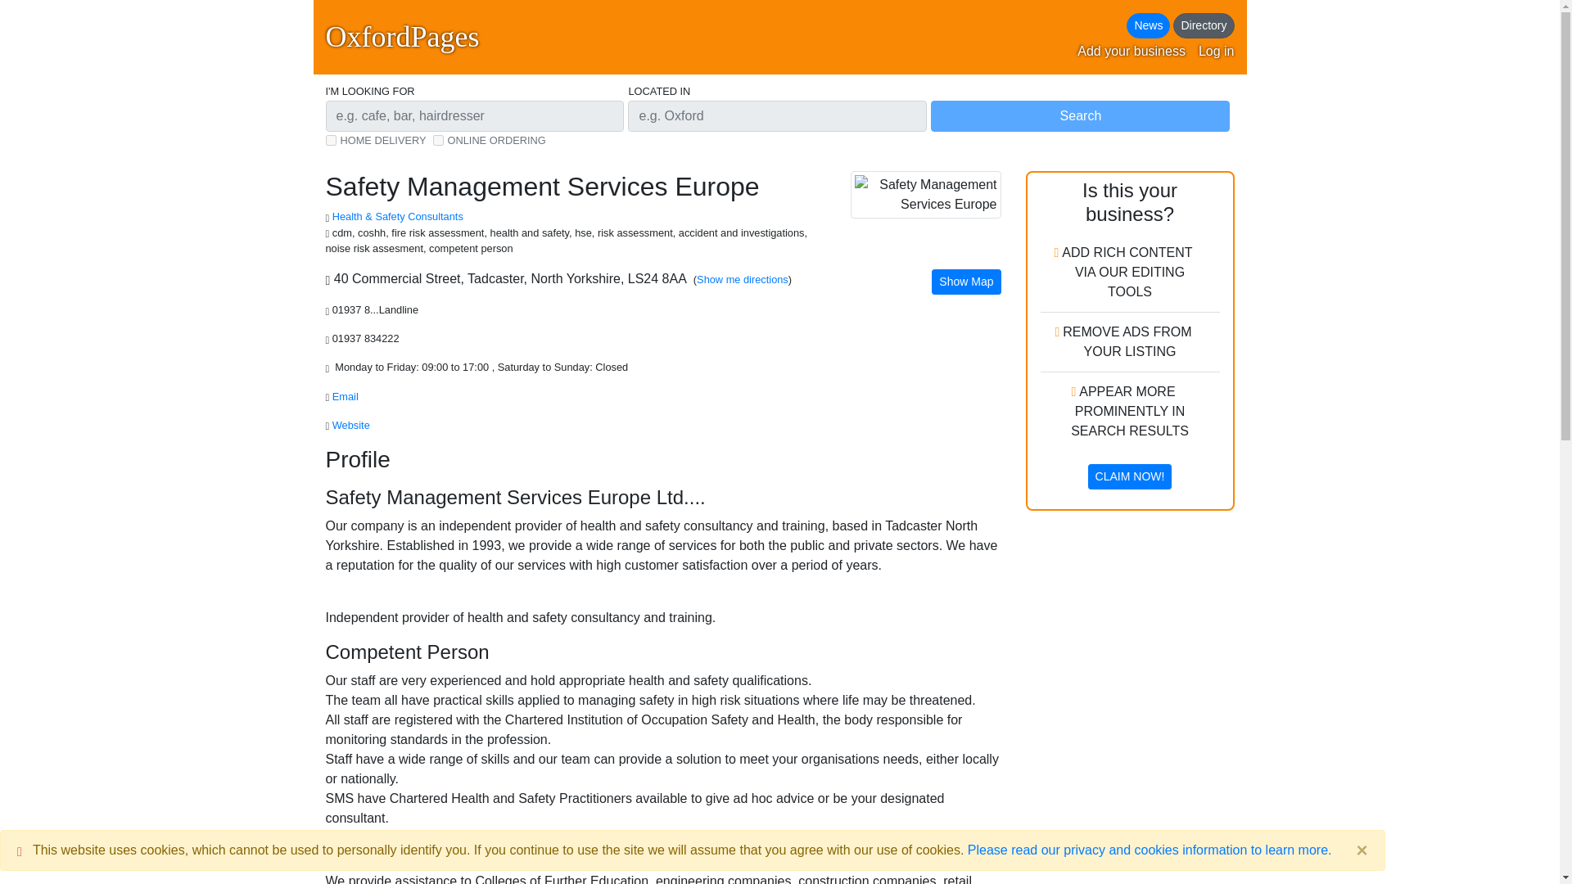 Image resolution: width=1572 pixels, height=884 pixels. What do you see at coordinates (966, 282) in the screenshot?
I see `Show Map` at bounding box center [966, 282].